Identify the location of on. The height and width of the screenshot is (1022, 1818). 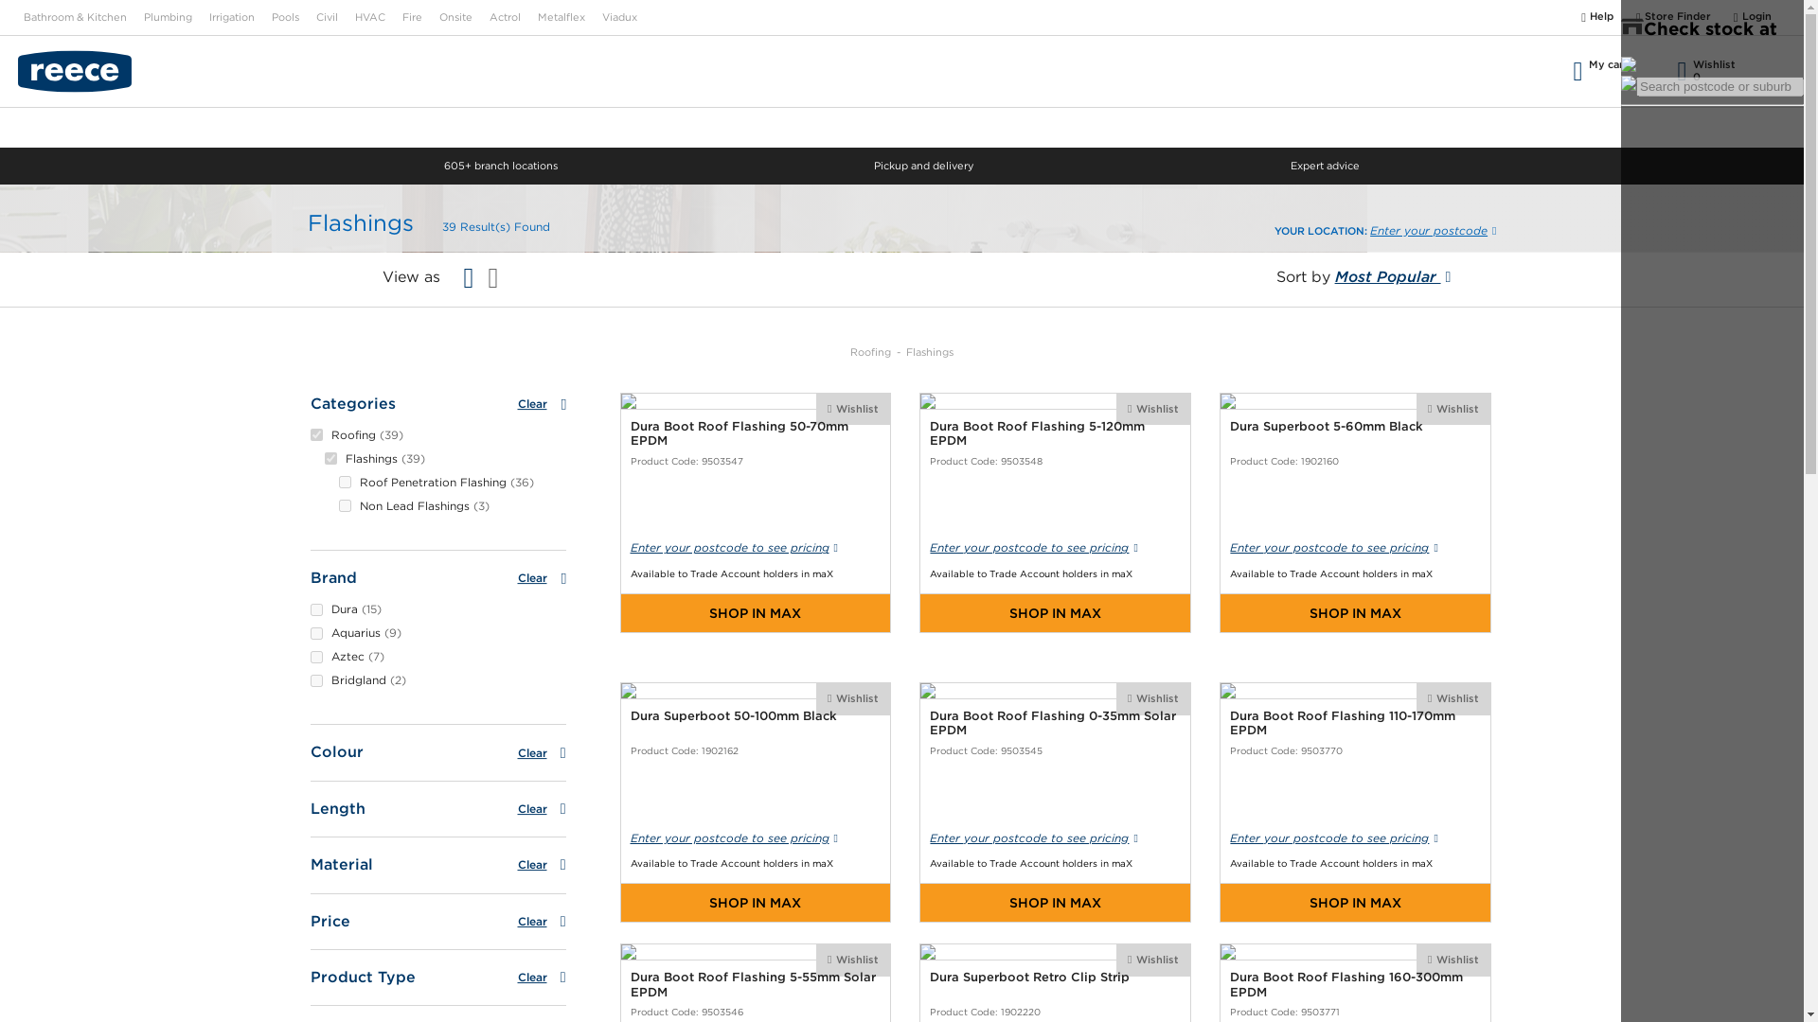
(330, 458).